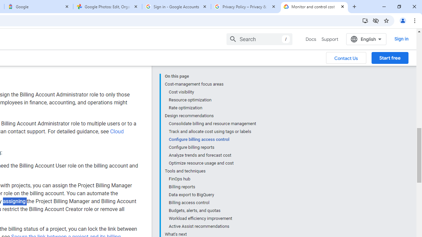 This screenshot has width=422, height=237. I want to click on FinOps hub, so click(212, 150).